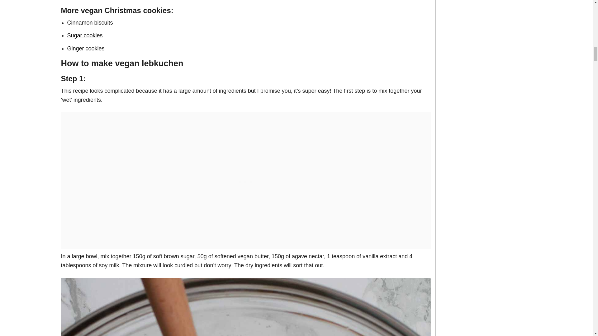 The width and height of the screenshot is (598, 336). What do you see at coordinates (86, 49) in the screenshot?
I see `Ginger cookies` at bounding box center [86, 49].